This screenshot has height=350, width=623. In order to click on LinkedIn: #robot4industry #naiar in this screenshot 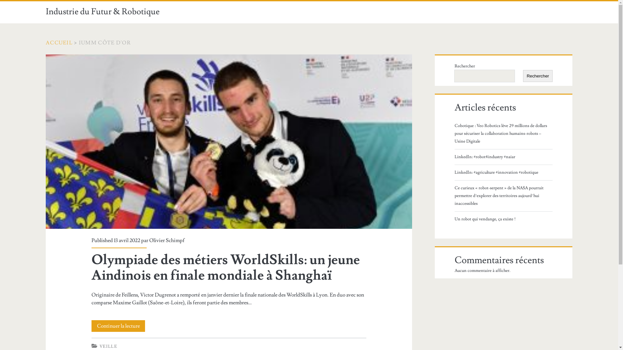, I will do `click(503, 157)`.